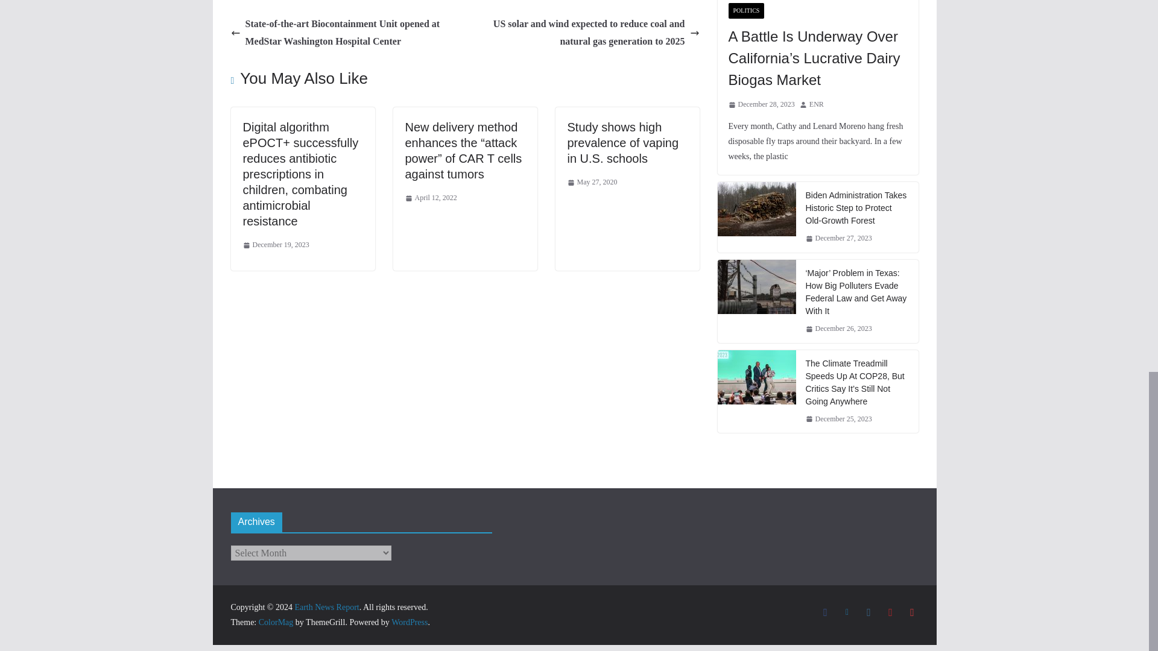  Describe the element at coordinates (275, 245) in the screenshot. I see `December 19, 2023` at that location.